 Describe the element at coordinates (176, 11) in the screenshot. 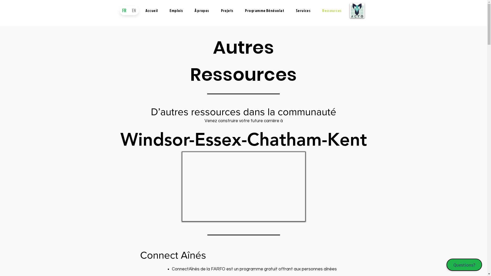

I see `Emplois` at that location.